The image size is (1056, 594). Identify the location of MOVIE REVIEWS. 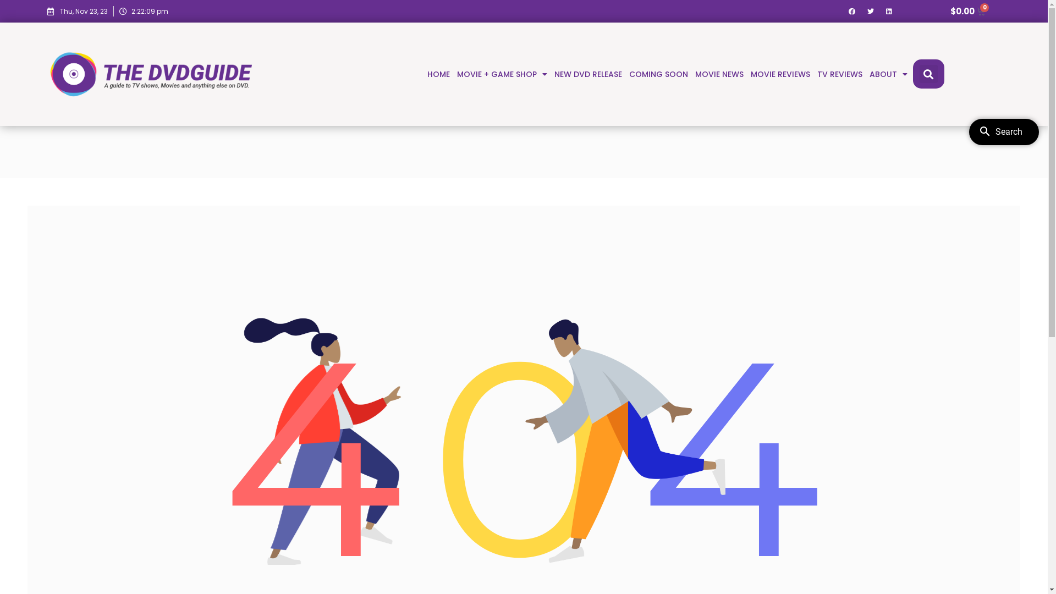
(780, 74).